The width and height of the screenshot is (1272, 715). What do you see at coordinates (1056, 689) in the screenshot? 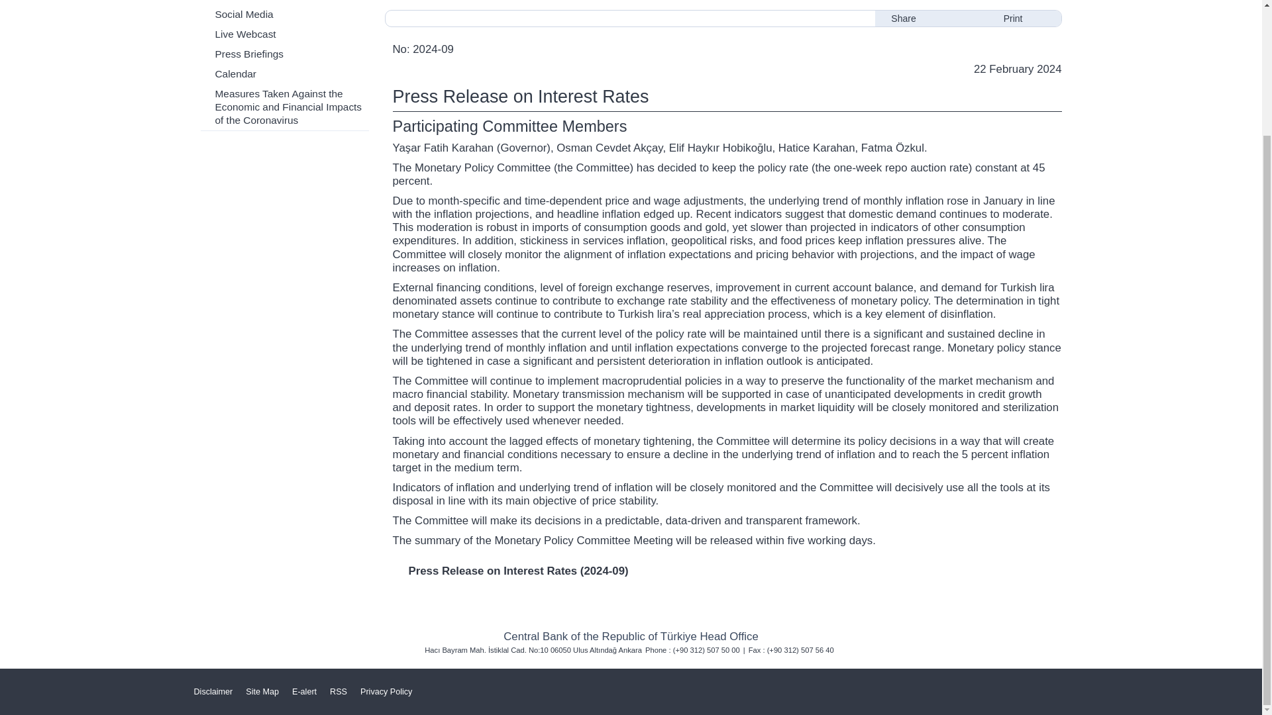
I see `Linkedin` at bounding box center [1056, 689].